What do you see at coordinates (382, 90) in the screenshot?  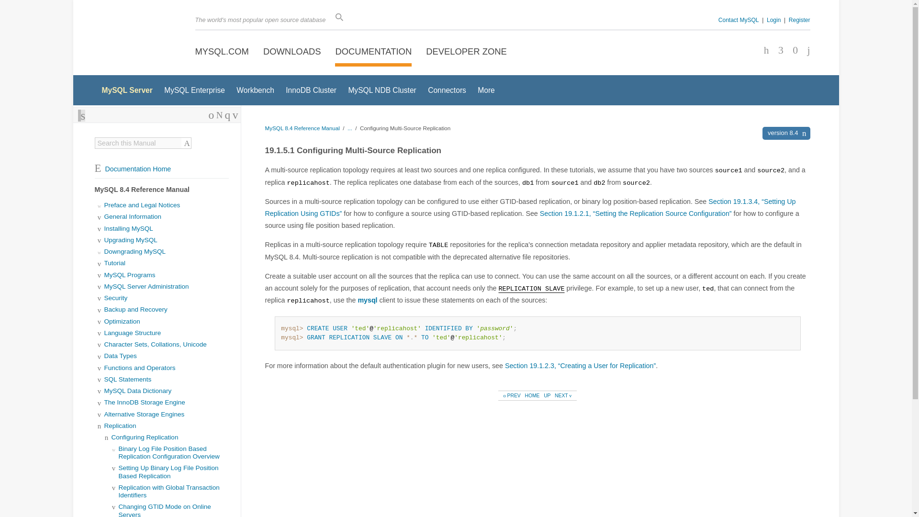 I see `MySQL NDB Cluster` at bounding box center [382, 90].